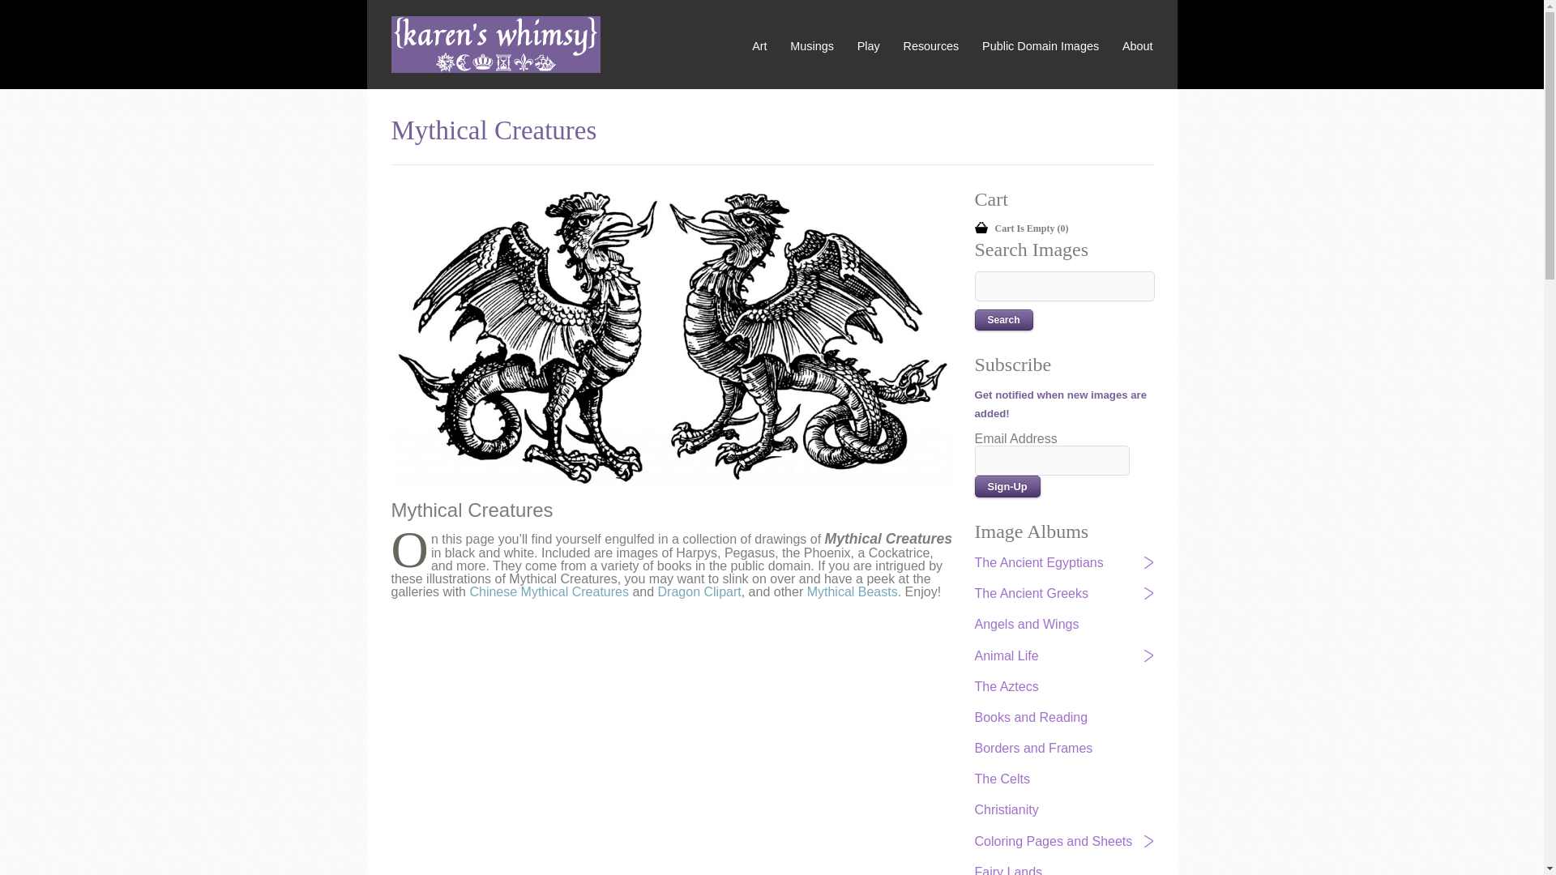 The width and height of the screenshot is (1556, 875). What do you see at coordinates (1003, 320) in the screenshot?
I see `Search` at bounding box center [1003, 320].